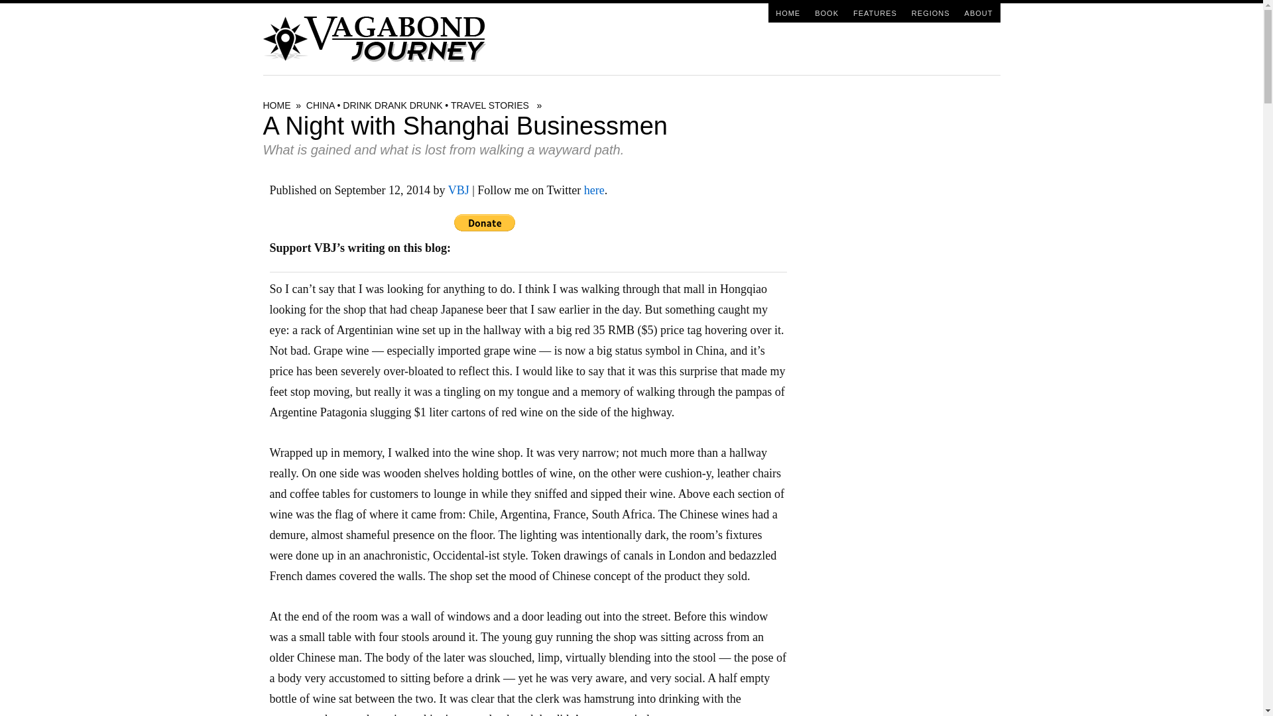  What do you see at coordinates (320, 105) in the screenshot?
I see `CHINA` at bounding box center [320, 105].